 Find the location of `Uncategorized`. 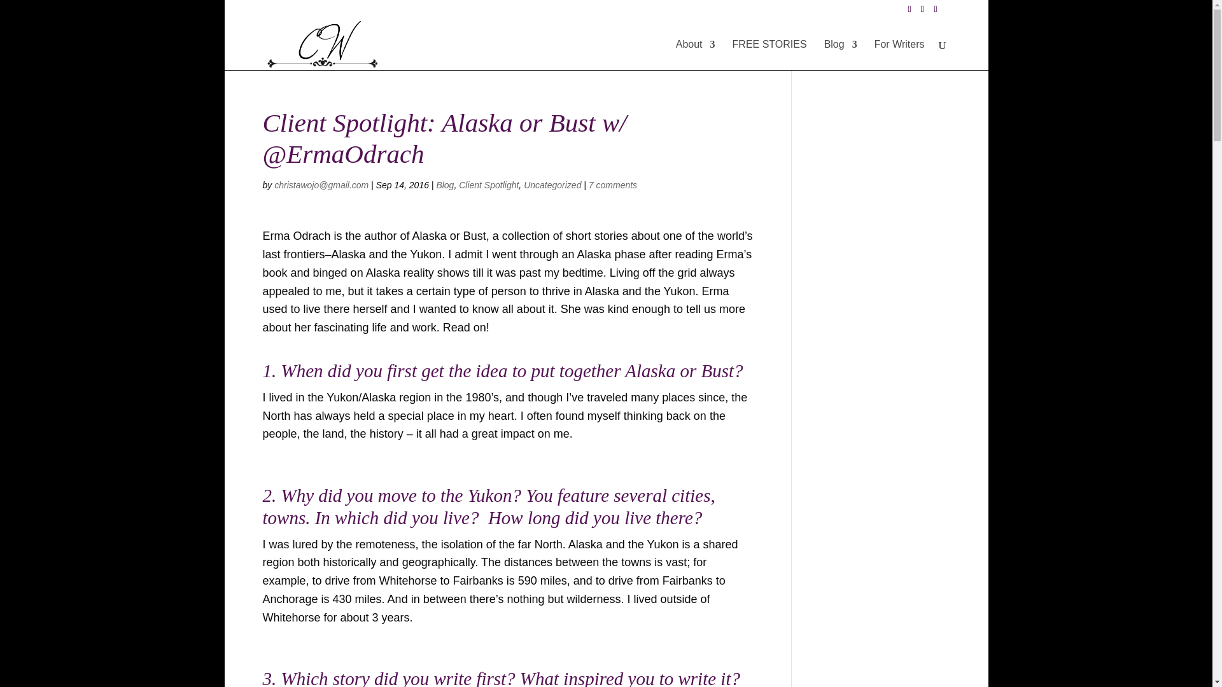

Uncategorized is located at coordinates (552, 184).